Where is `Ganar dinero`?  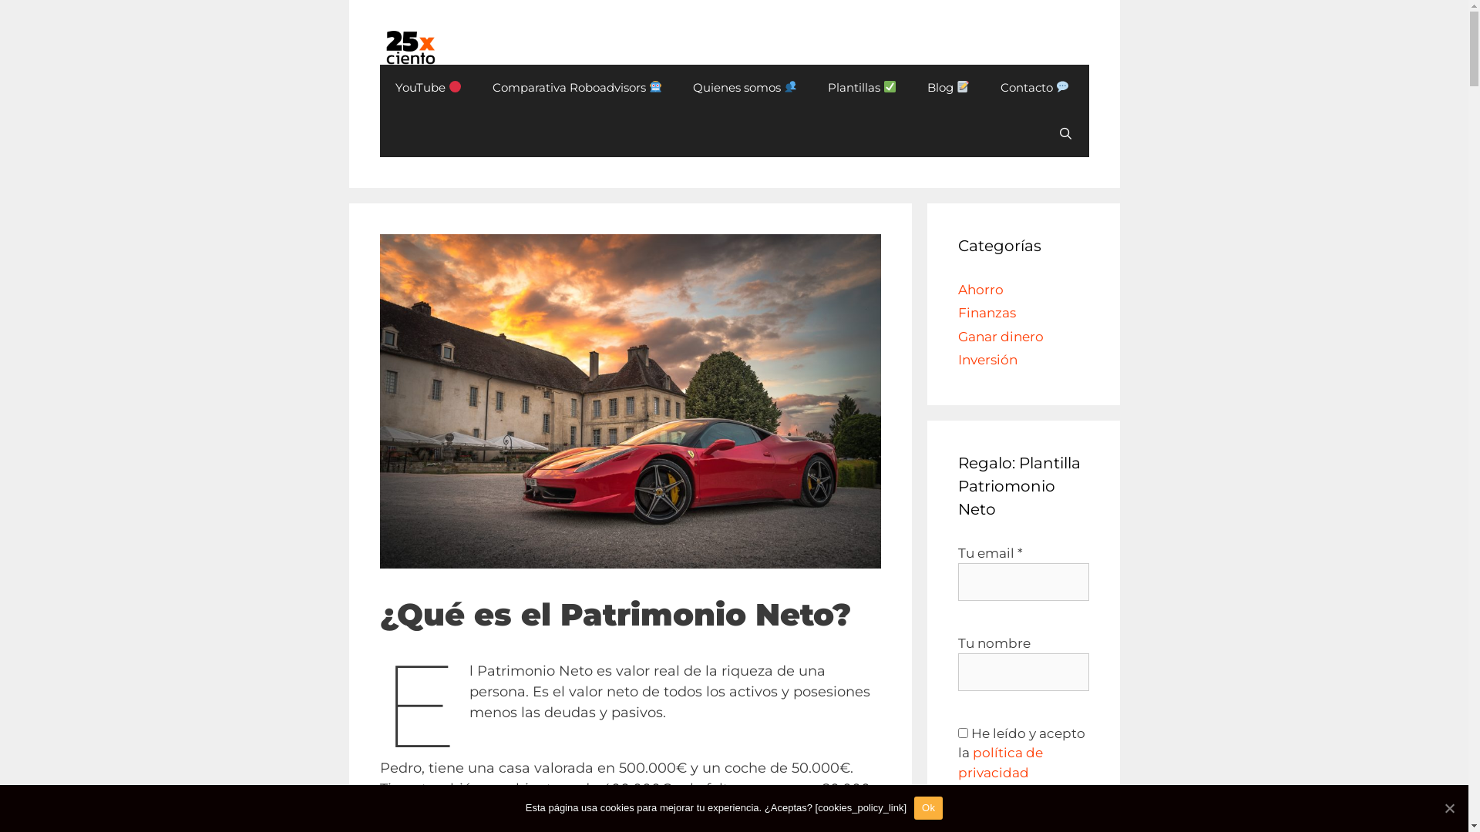 Ganar dinero is located at coordinates (1001, 336).